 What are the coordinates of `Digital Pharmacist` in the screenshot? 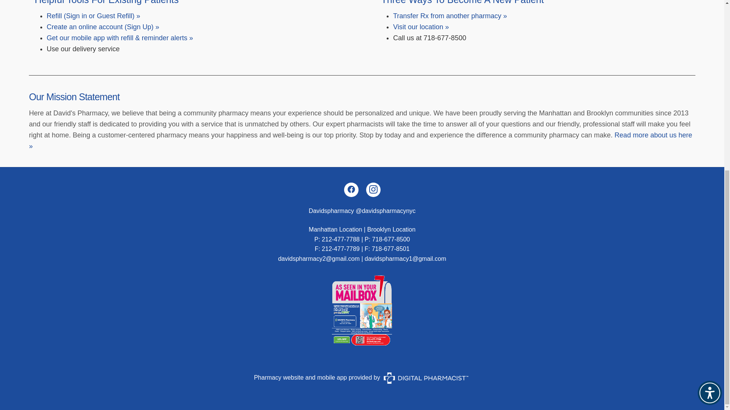 It's located at (426, 378).